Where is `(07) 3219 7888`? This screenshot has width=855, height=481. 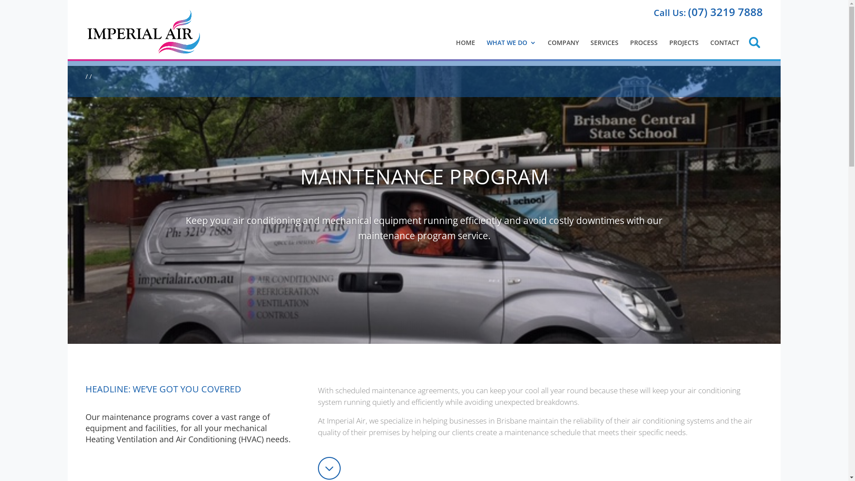 (07) 3219 7888 is located at coordinates (725, 12).